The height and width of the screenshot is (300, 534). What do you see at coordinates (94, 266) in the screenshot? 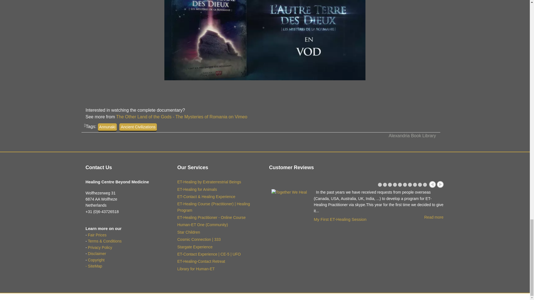
I see `- SiteMap` at bounding box center [94, 266].